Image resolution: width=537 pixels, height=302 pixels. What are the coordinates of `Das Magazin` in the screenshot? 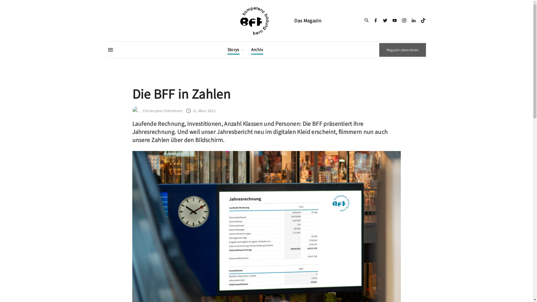 It's located at (266, 21).